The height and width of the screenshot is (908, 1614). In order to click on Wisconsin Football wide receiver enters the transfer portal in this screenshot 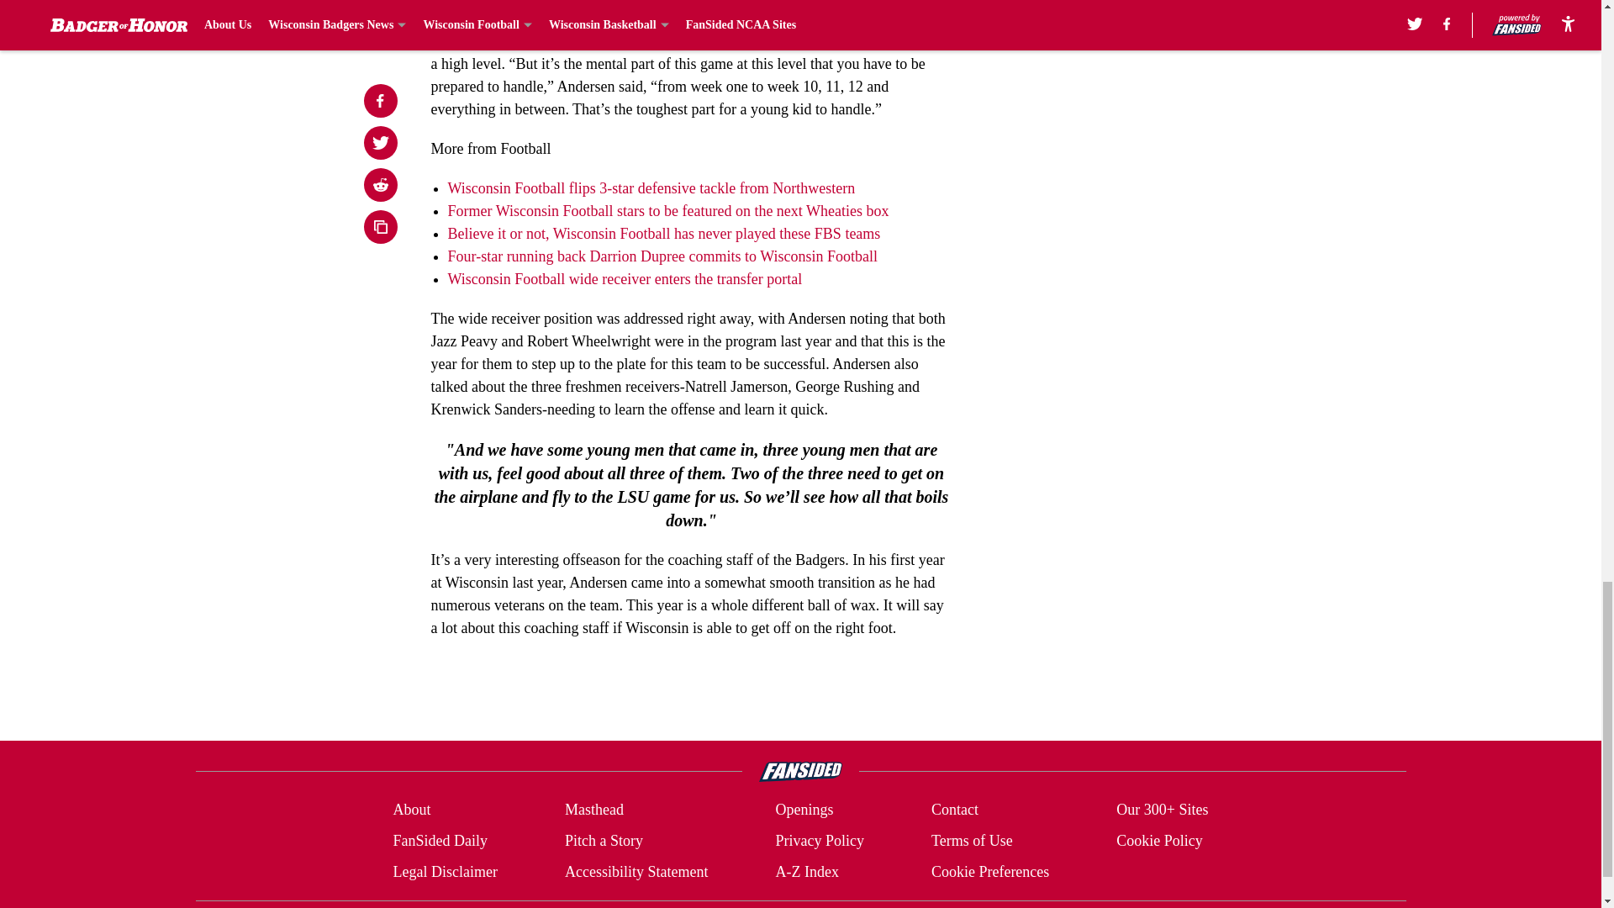, I will do `click(624, 279)`.